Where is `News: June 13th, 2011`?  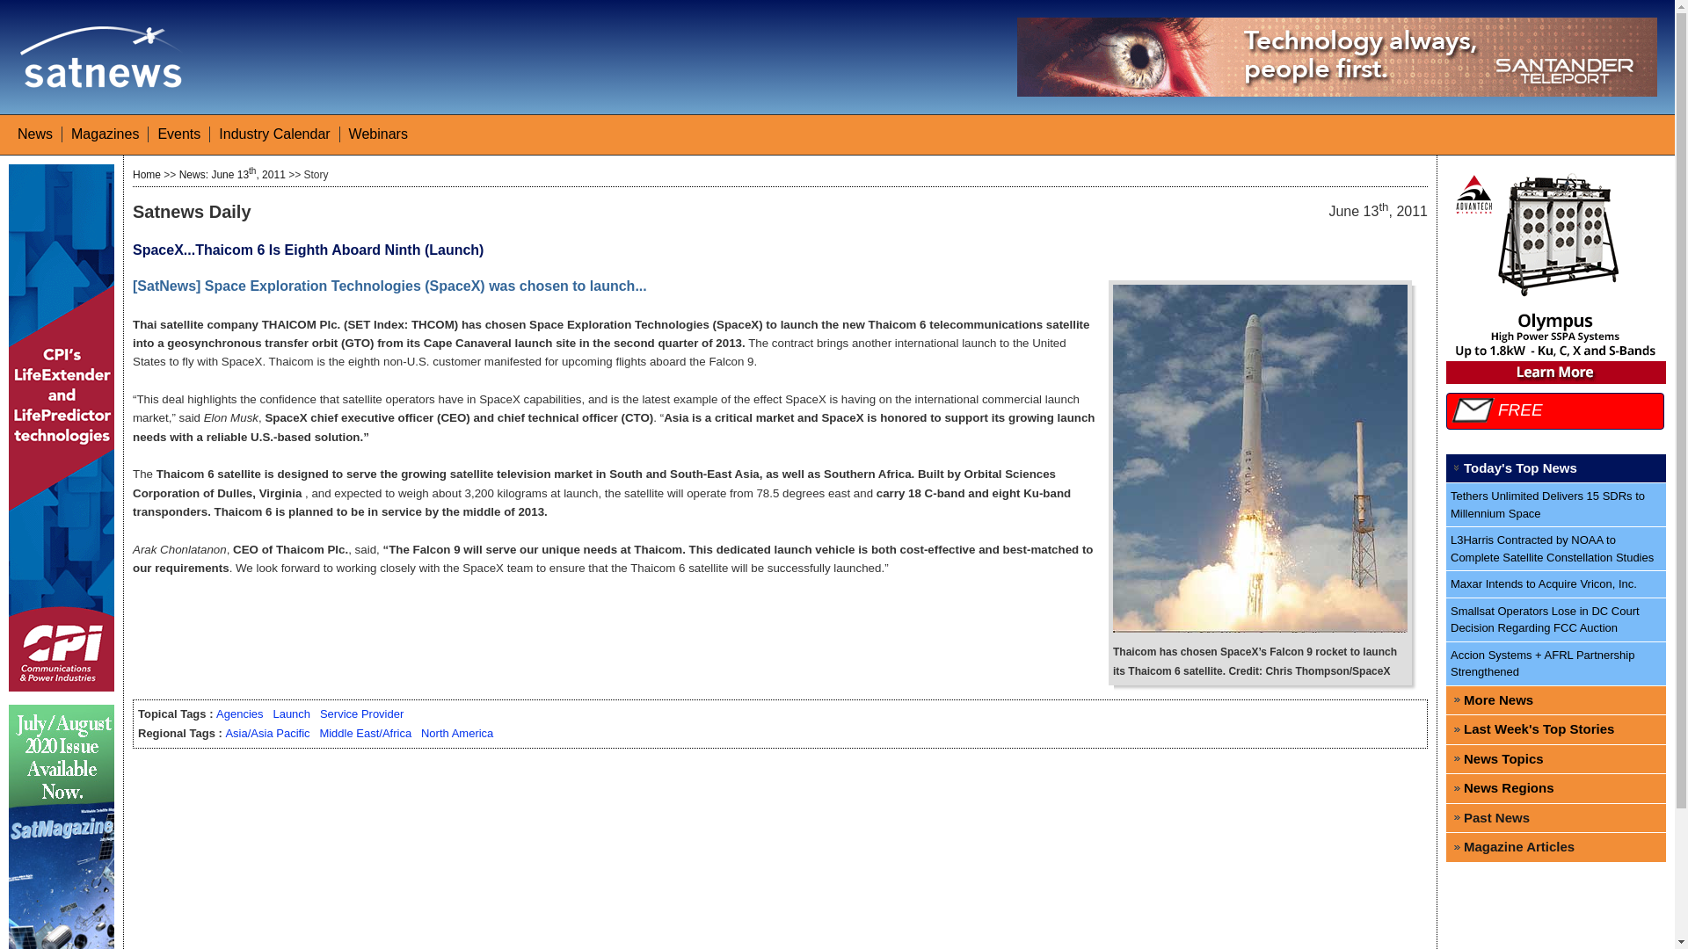 News: June 13th, 2011 is located at coordinates (232, 175).